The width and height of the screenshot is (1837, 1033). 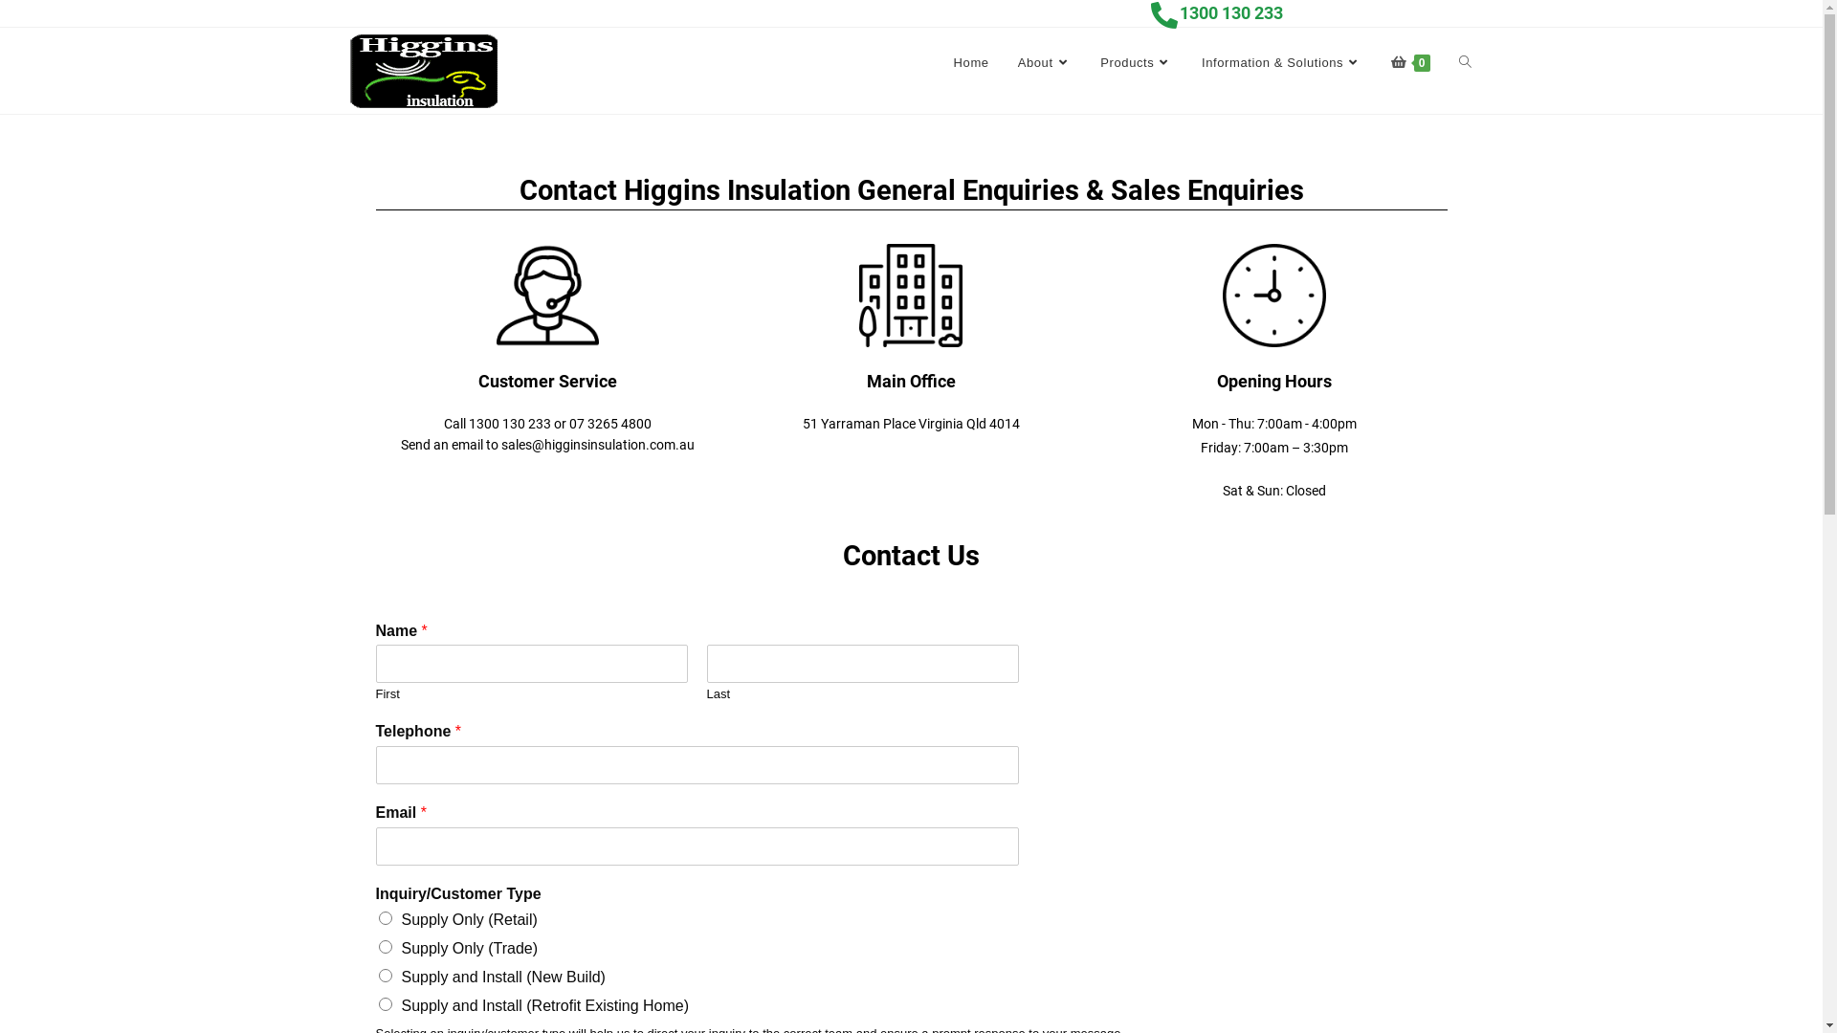 What do you see at coordinates (1137, 63) in the screenshot?
I see `Products` at bounding box center [1137, 63].